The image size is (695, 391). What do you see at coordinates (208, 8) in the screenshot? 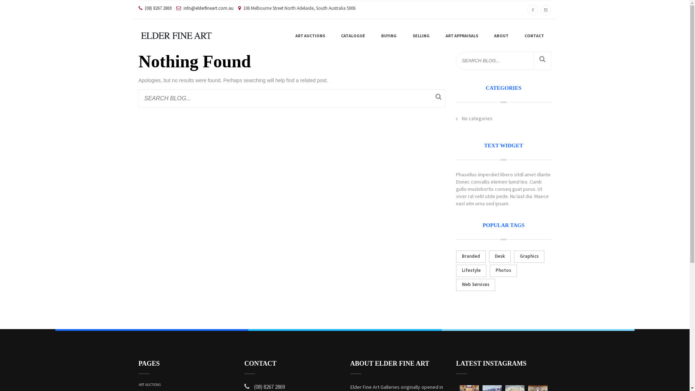
I see `info@elderfineart.com.au` at bounding box center [208, 8].